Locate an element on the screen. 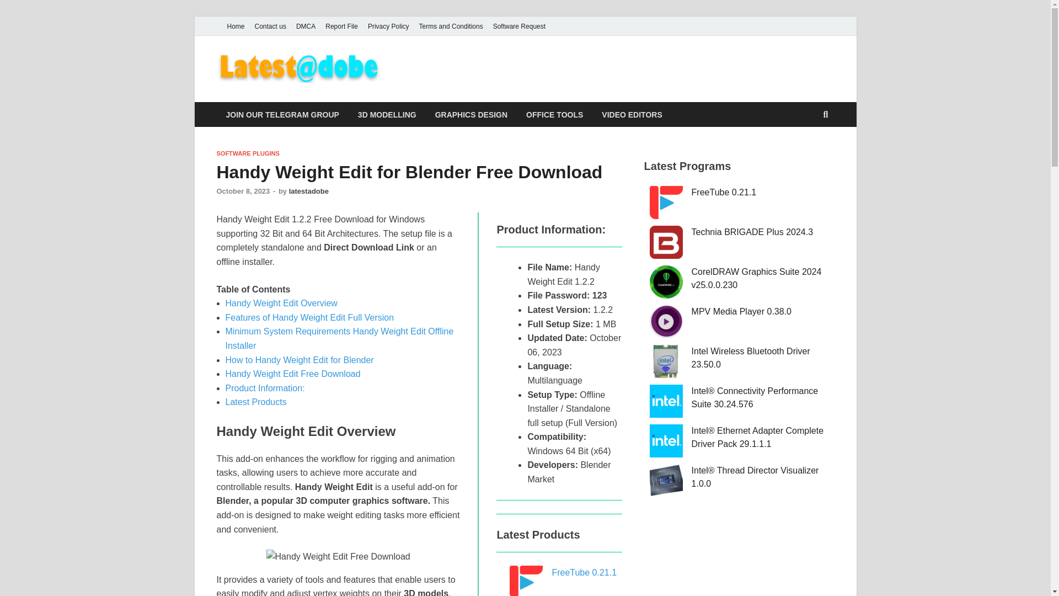 The image size is (1059, 596). Report File is located at coordinates (342, 26).